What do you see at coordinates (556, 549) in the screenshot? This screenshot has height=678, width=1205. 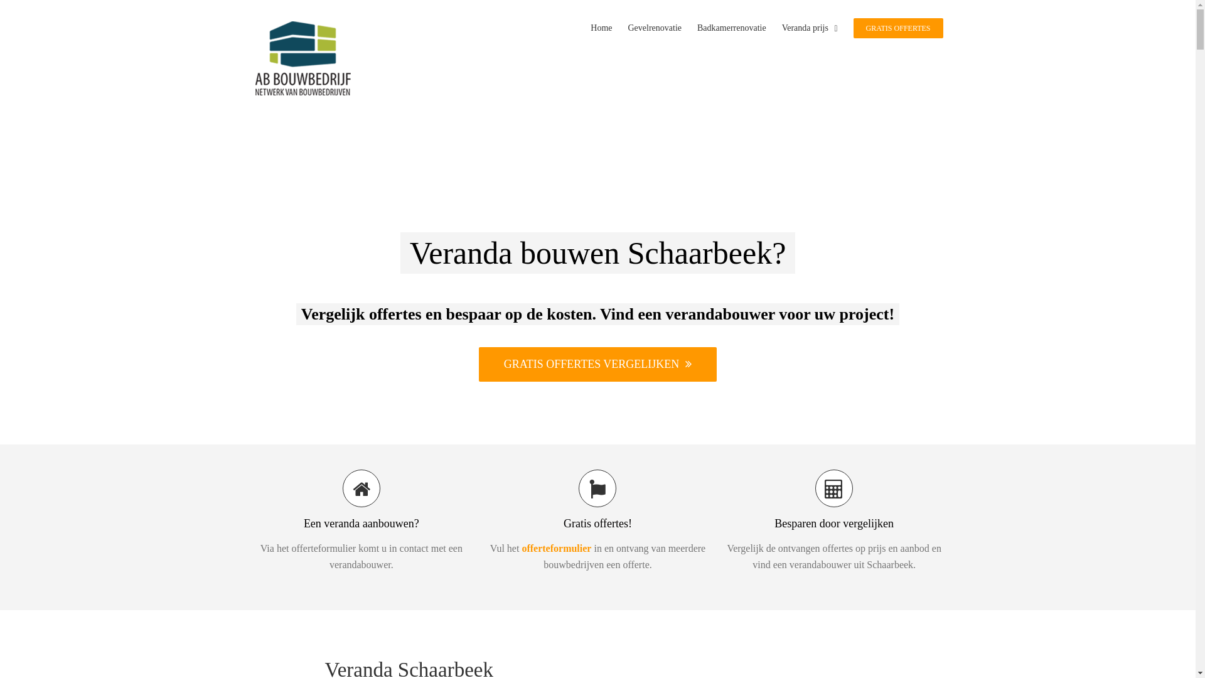 I see `offerteformulier` at bounding box center [556, 549].